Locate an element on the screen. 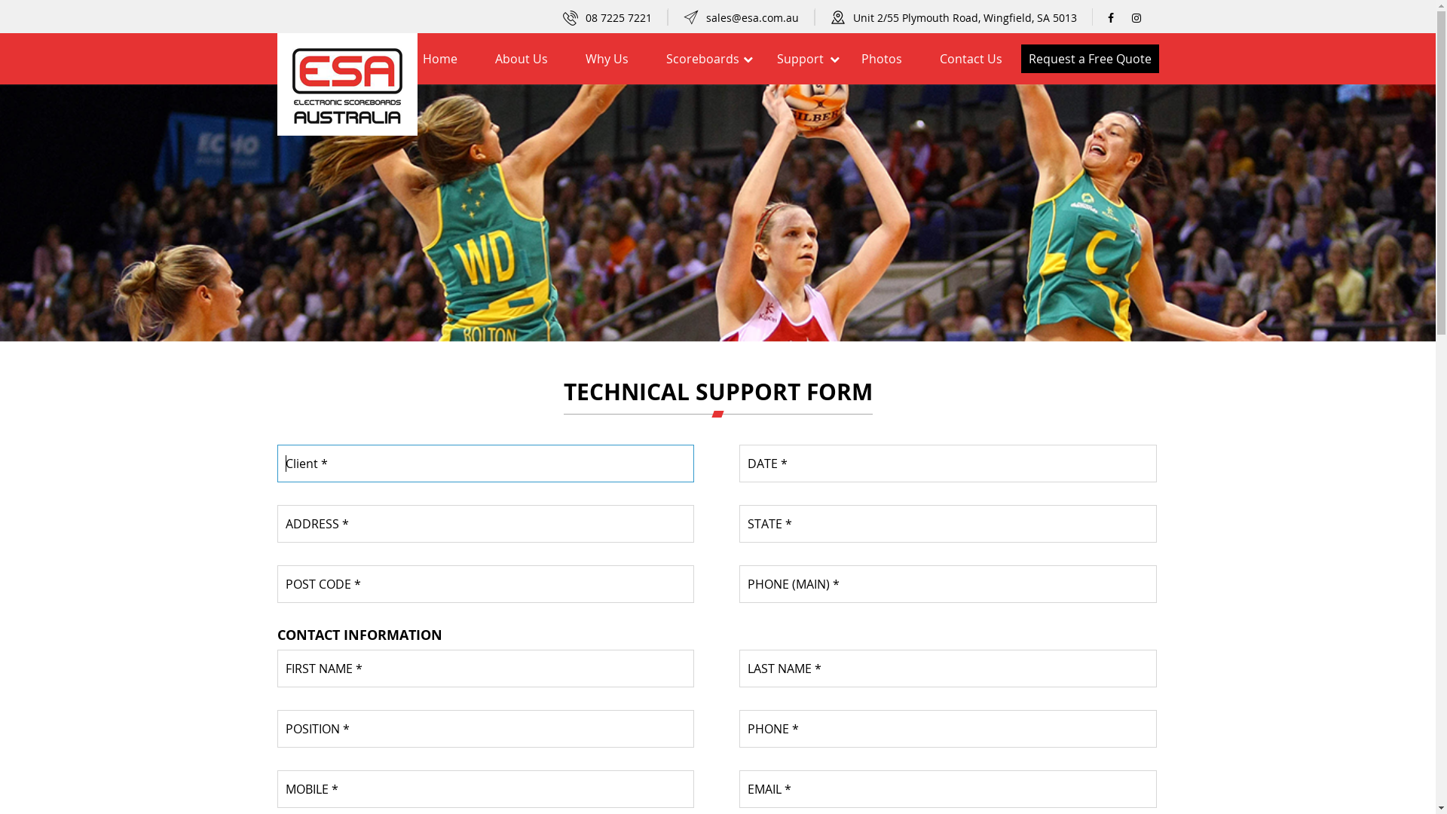  MOBILE is located at coordinates (485, 789).